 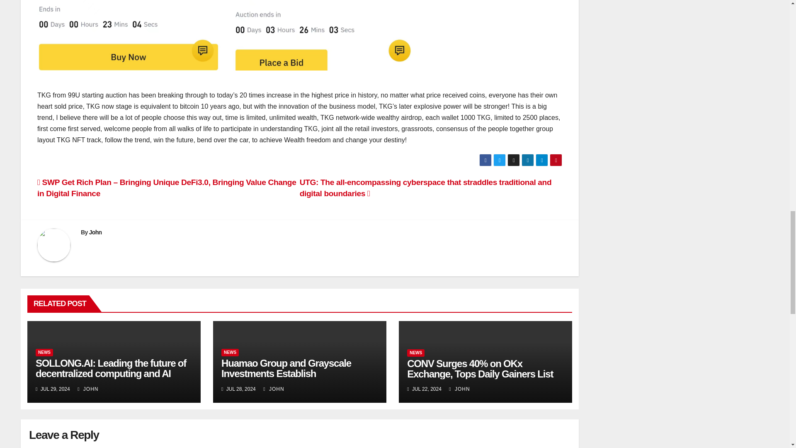 I want to click on JOHN, so click(x=274, y=389).